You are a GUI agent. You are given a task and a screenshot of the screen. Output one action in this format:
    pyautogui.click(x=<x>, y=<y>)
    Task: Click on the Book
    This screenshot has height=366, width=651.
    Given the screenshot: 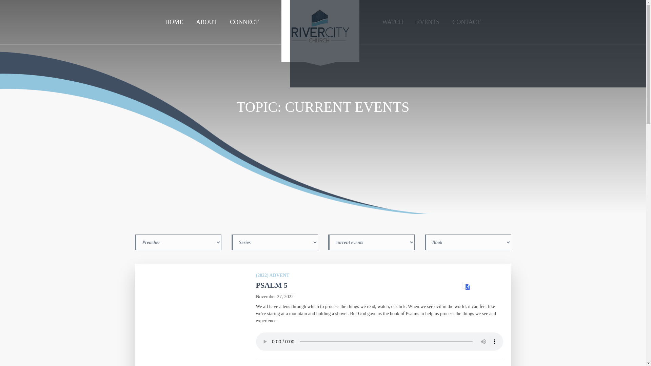 What is the action you would take?
    pyautogui.click(x=468, y=242)
    